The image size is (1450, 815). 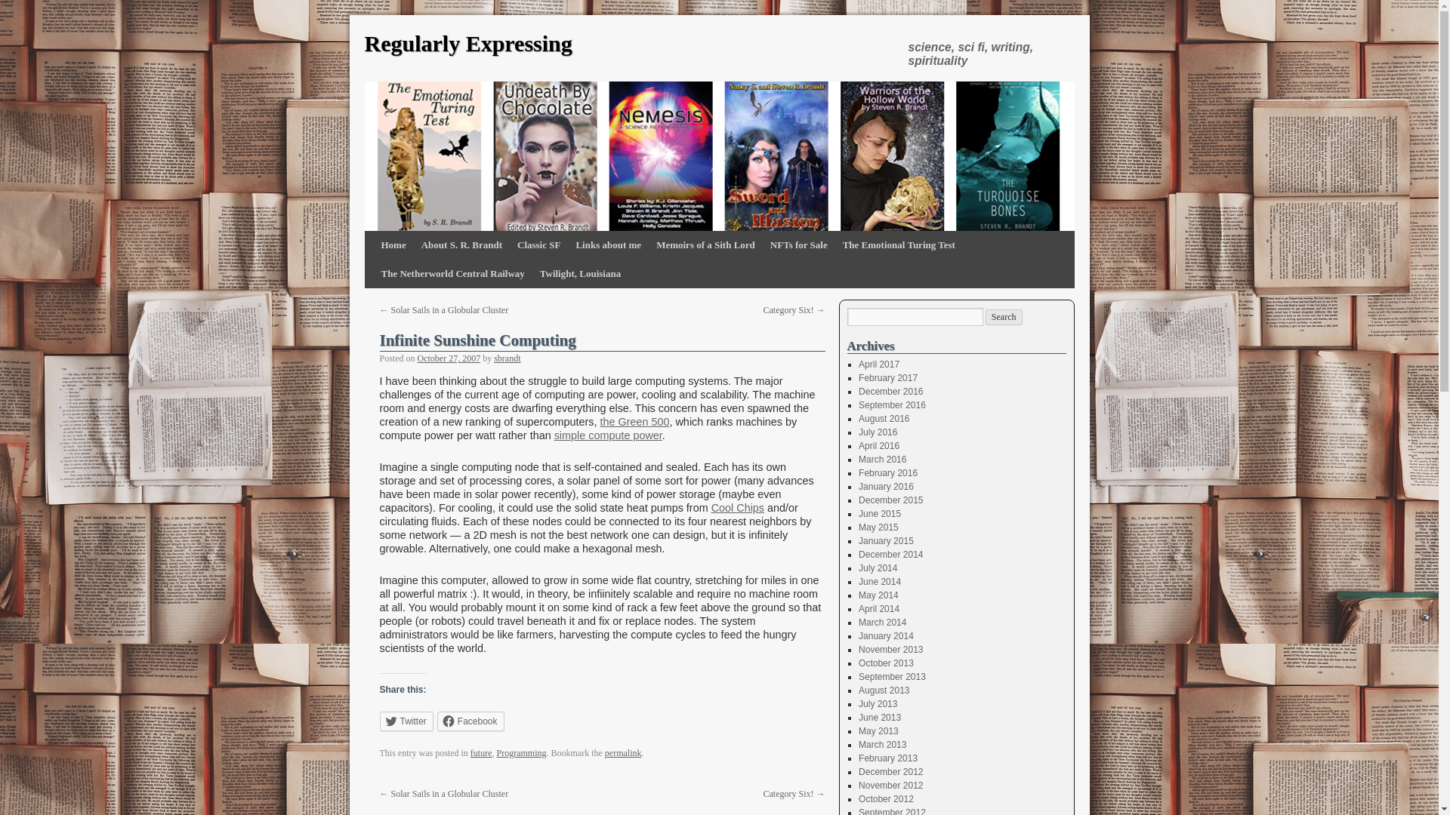 I want to click on December 2016, so click(x=890, y=391).